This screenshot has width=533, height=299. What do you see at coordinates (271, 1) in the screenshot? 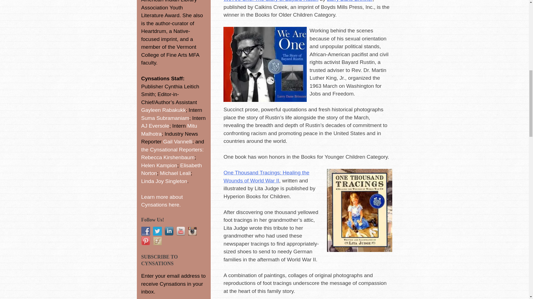
I see `We Are One: The Story of Bayard Rustin` at bounding box center [271, 1].